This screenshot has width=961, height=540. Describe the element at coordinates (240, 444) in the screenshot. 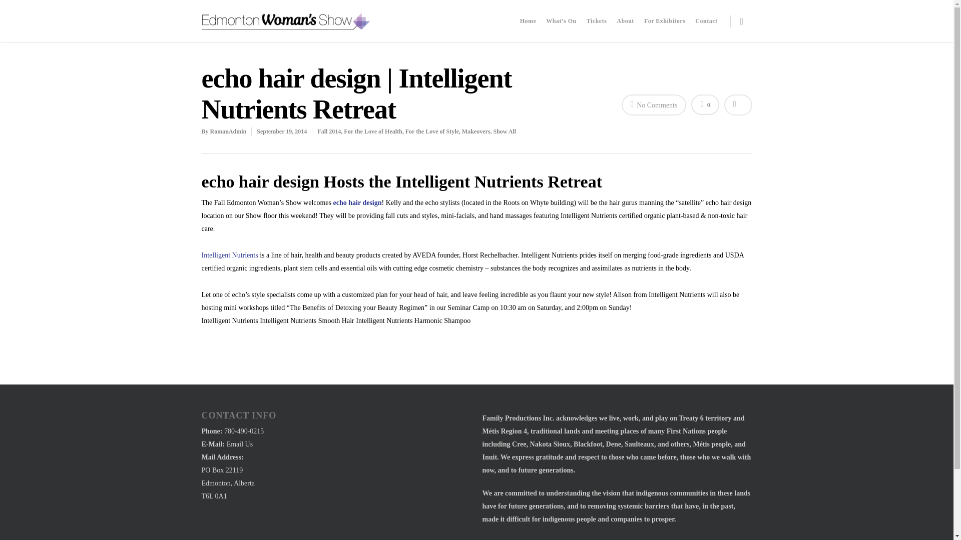

I see `Email Us` at that location.